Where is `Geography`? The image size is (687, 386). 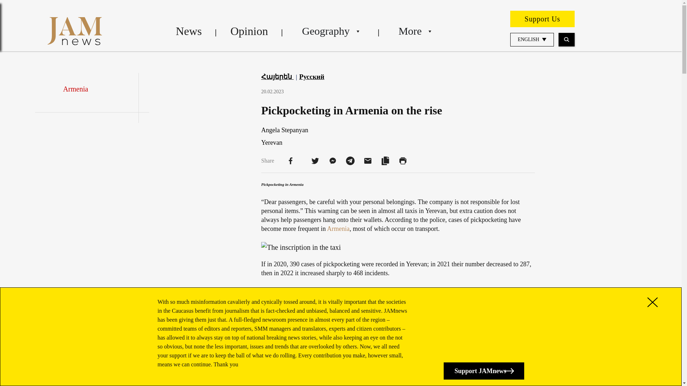 Geography is located at coordinates (331, 31).